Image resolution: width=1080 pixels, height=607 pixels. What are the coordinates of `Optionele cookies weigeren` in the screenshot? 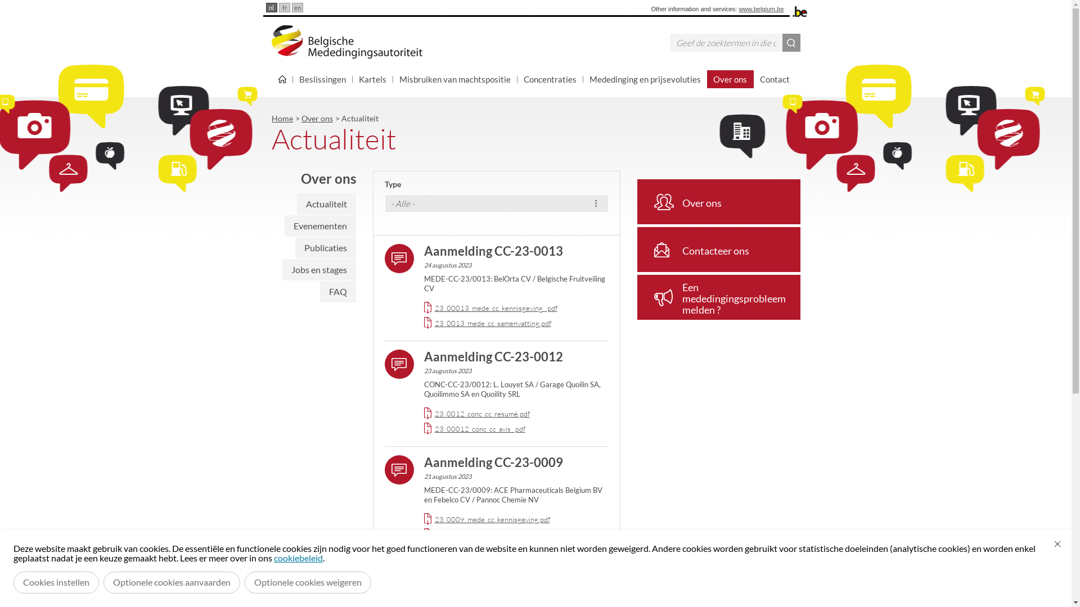 It's located at (308, 582).